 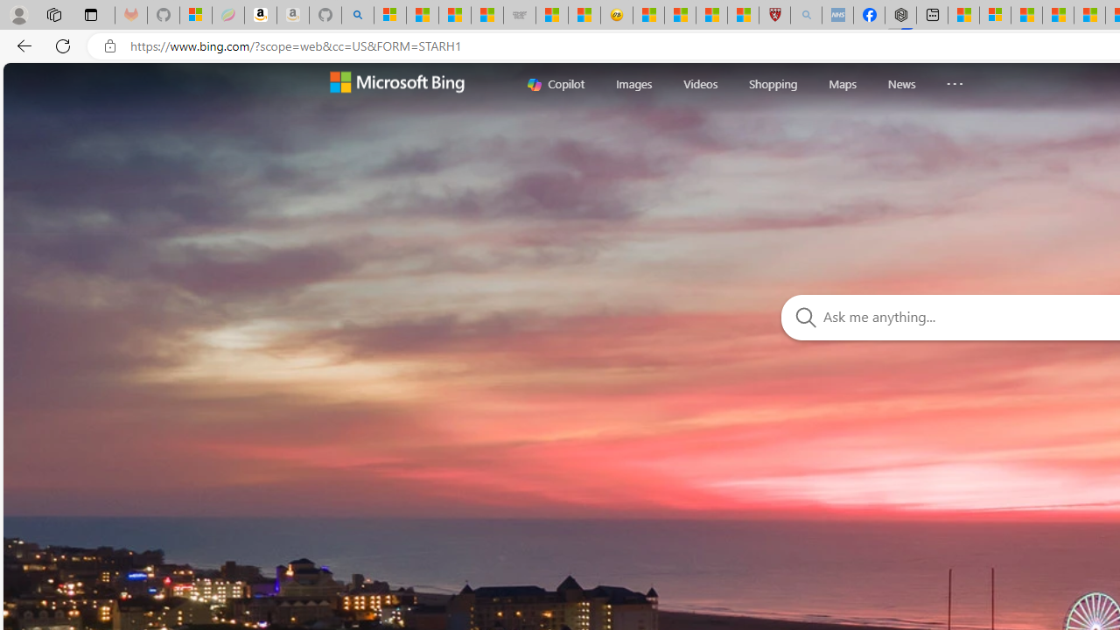 I want to click on Maps, so click(x=843, y=84).